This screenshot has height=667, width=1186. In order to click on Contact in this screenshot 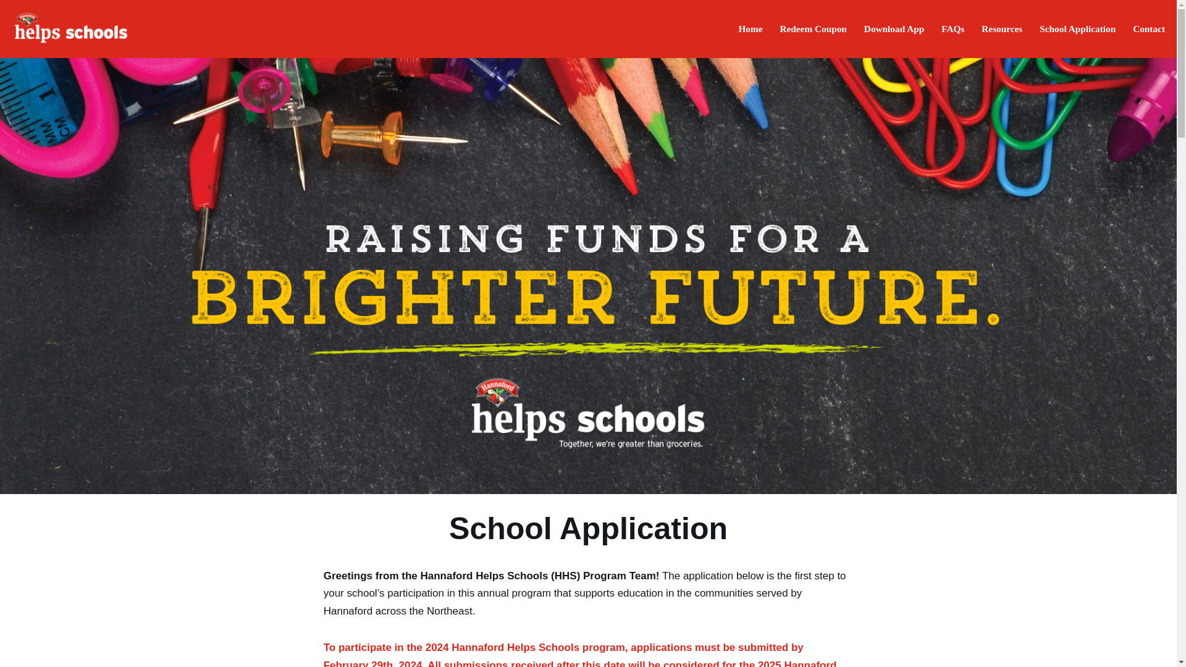, I will do `click(1148, 28)`.